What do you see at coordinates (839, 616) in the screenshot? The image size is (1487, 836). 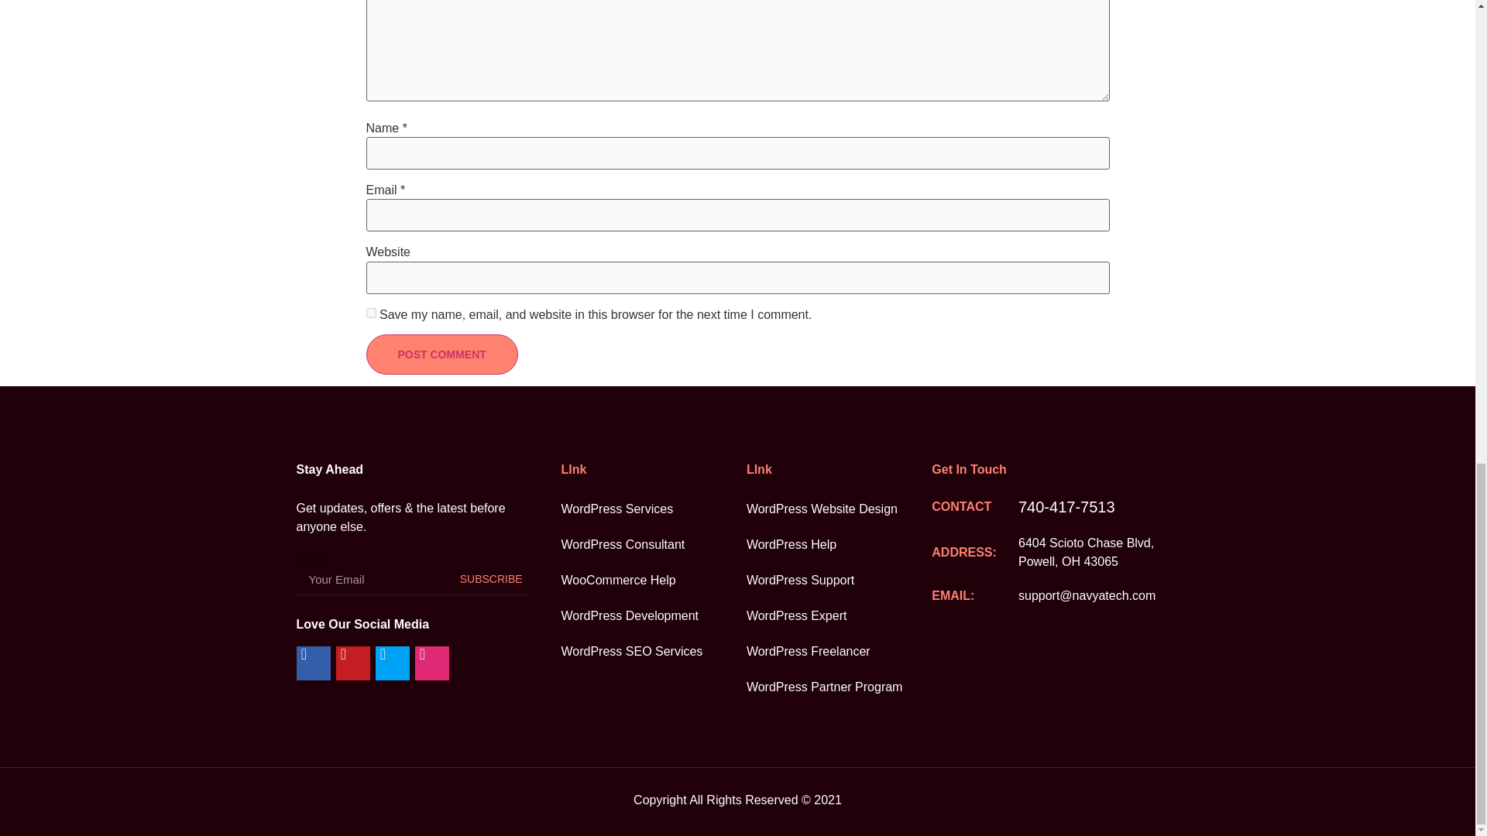 I see `WordPress Expert` at bounding box center [839, 616].